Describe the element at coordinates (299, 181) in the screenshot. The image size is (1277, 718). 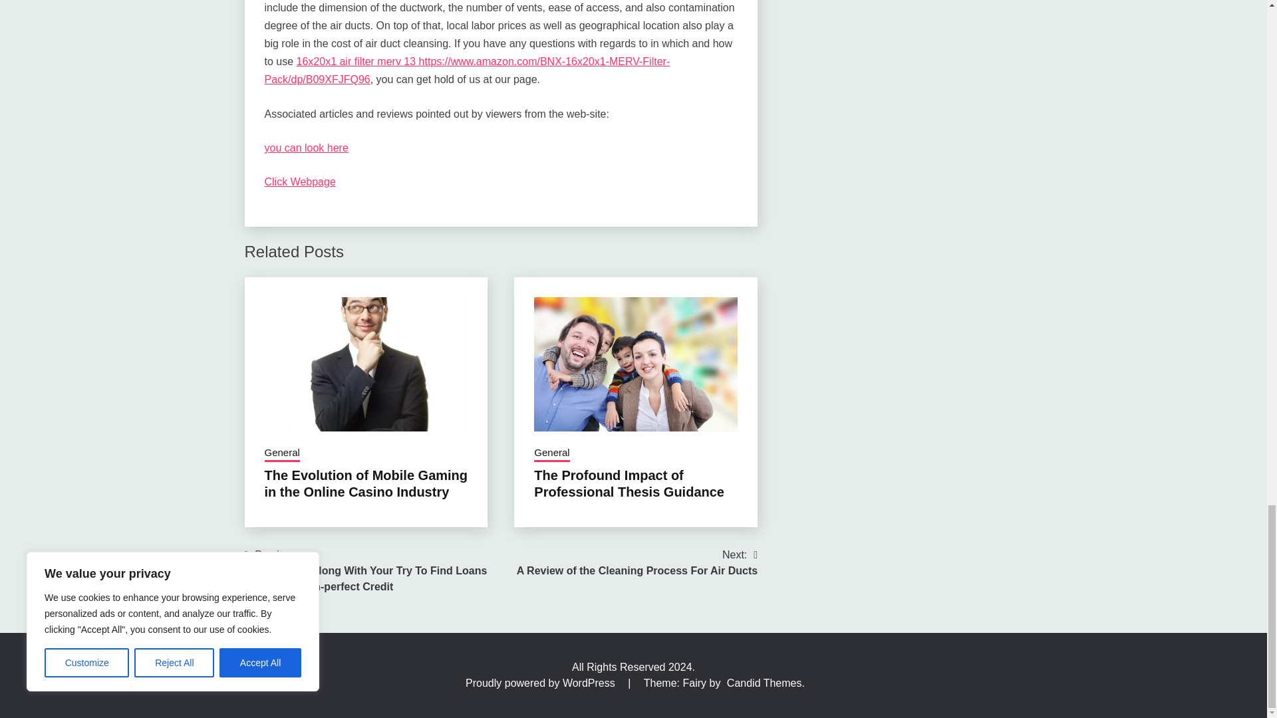
I see `Click Webpage` at that location.